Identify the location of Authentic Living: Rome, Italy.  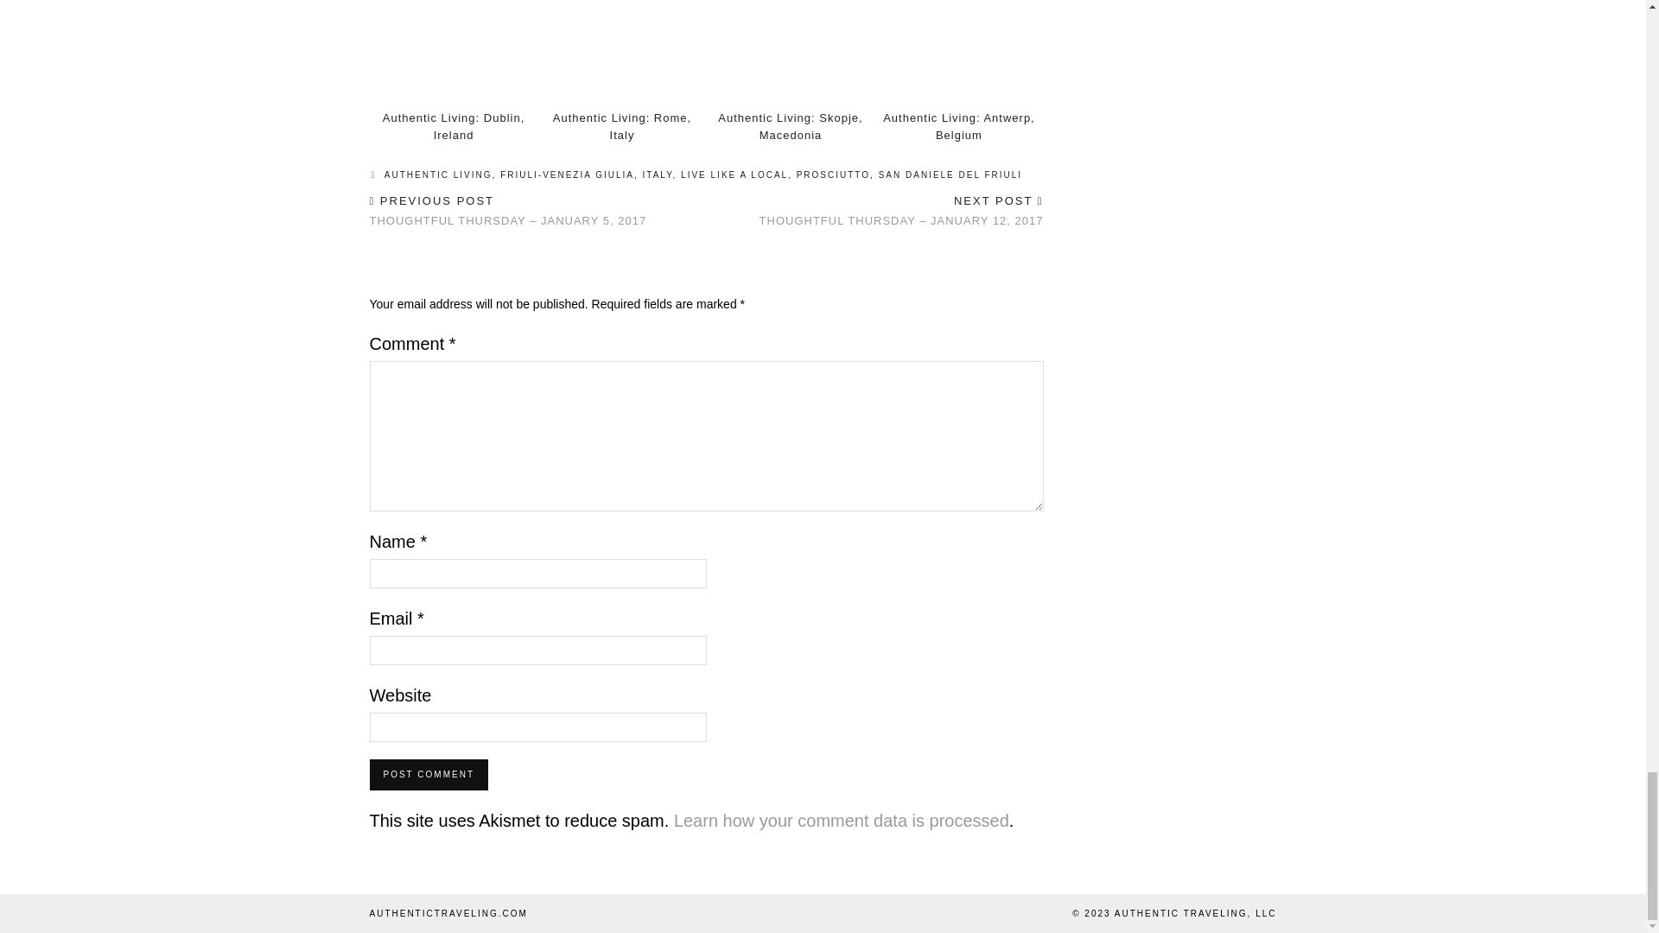
(622, 126).